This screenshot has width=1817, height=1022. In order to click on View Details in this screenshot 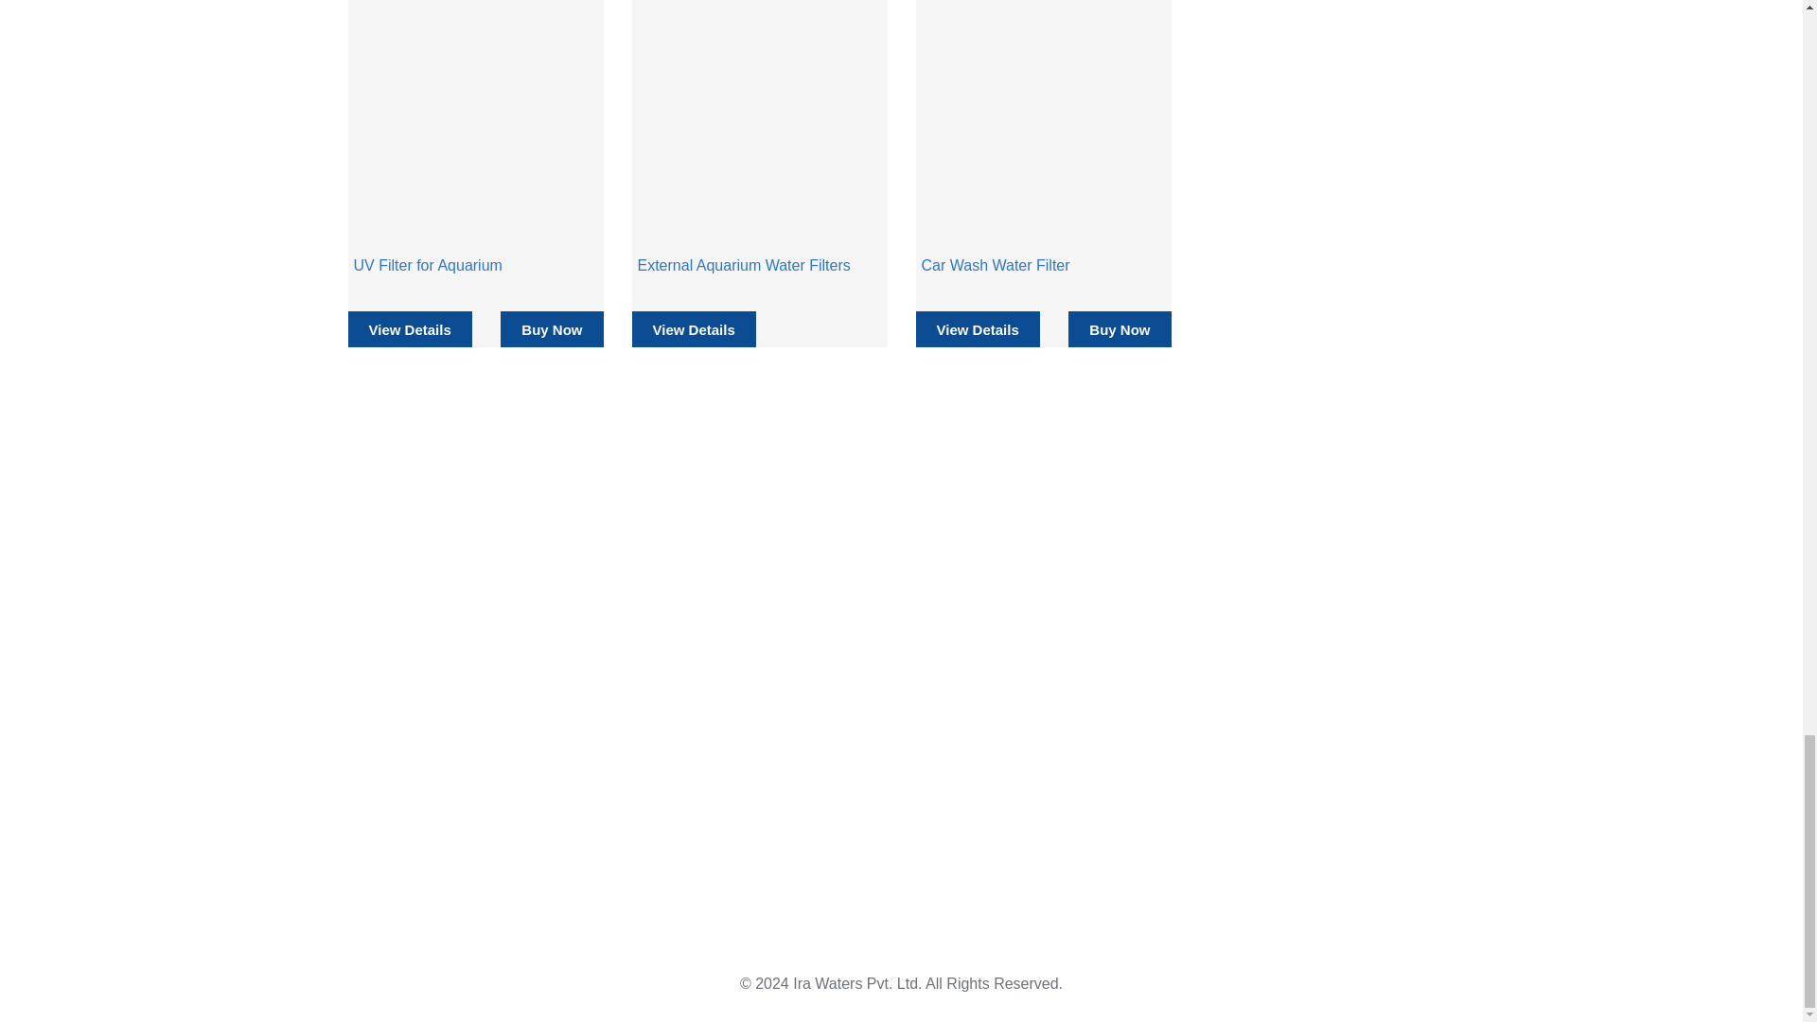, I will do `click(977, 329)`.